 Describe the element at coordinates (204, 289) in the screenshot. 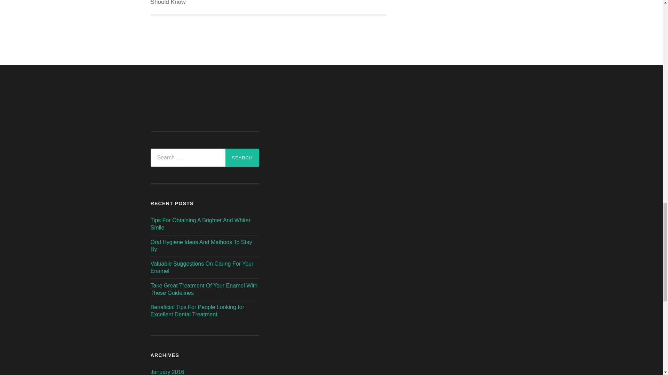

I see `Take Great Treatment Of Your Enamel With These Guidelines` at that location.